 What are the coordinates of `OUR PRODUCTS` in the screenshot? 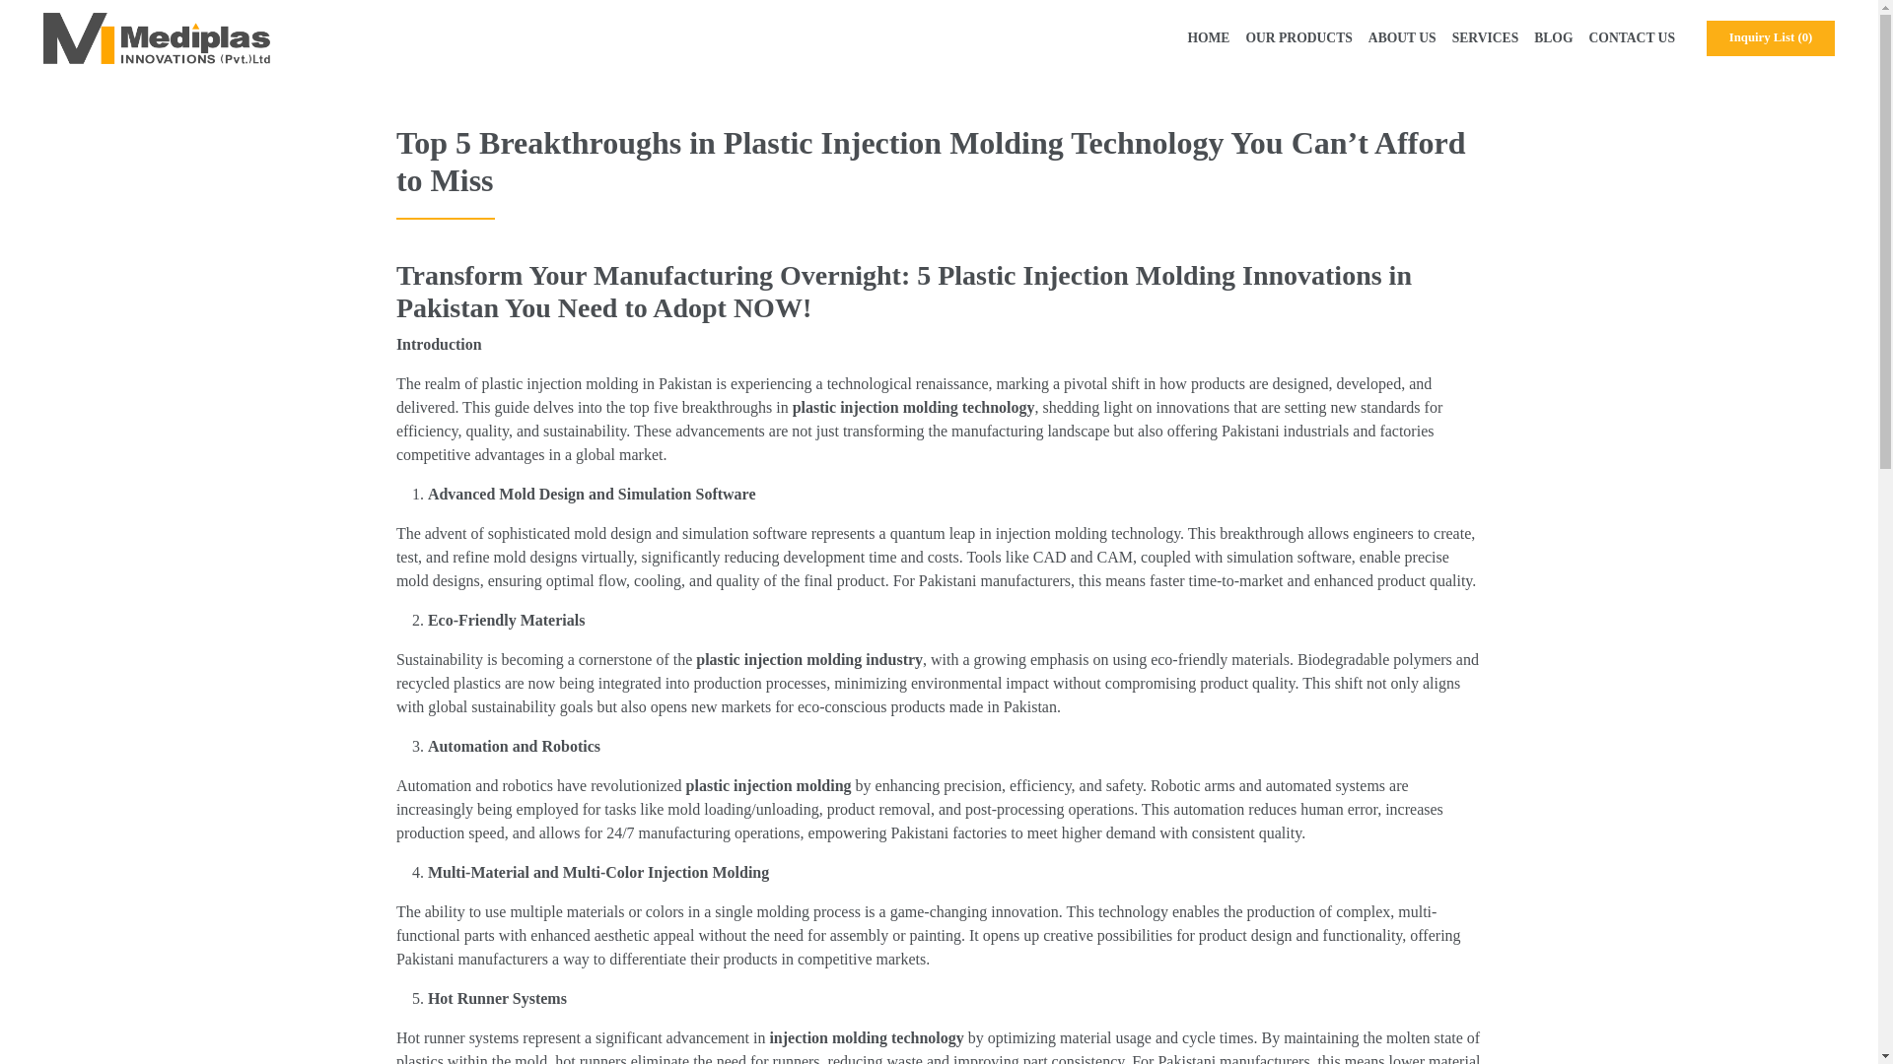 It's located at (1297, 37).